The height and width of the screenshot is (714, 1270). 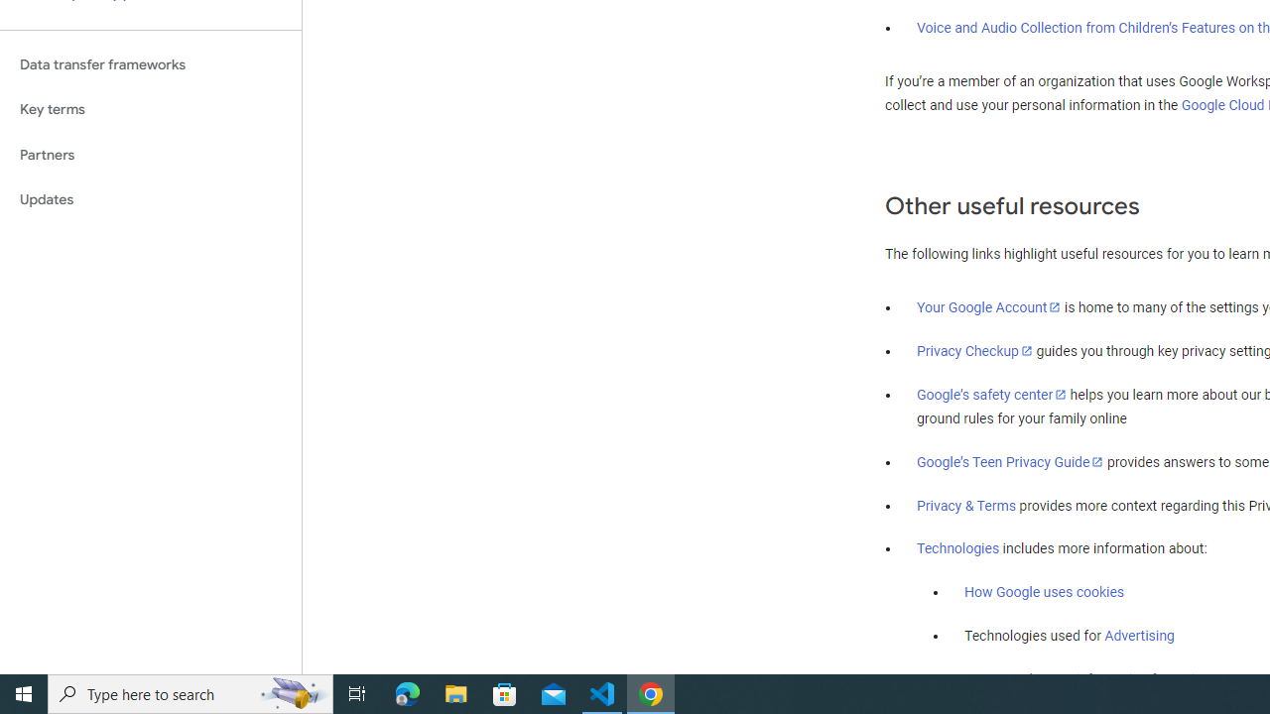 I want to click on Privacy Checkup, so click(x=974, y=350).